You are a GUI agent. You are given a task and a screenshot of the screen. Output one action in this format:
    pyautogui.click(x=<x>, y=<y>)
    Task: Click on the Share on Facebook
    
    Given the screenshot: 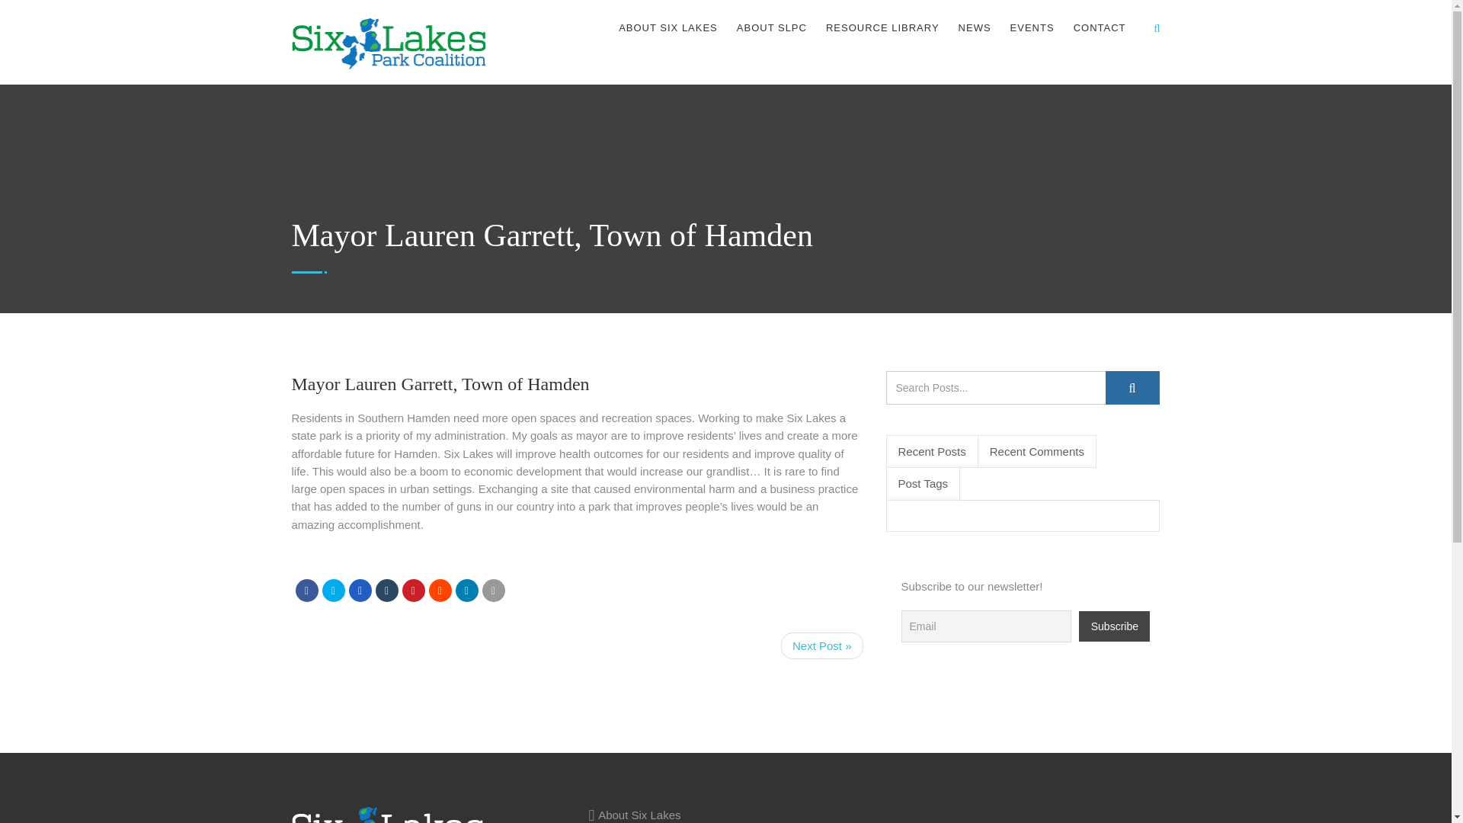 What is the action you would take?
    pyautogui.click(x=306, y=590)
    